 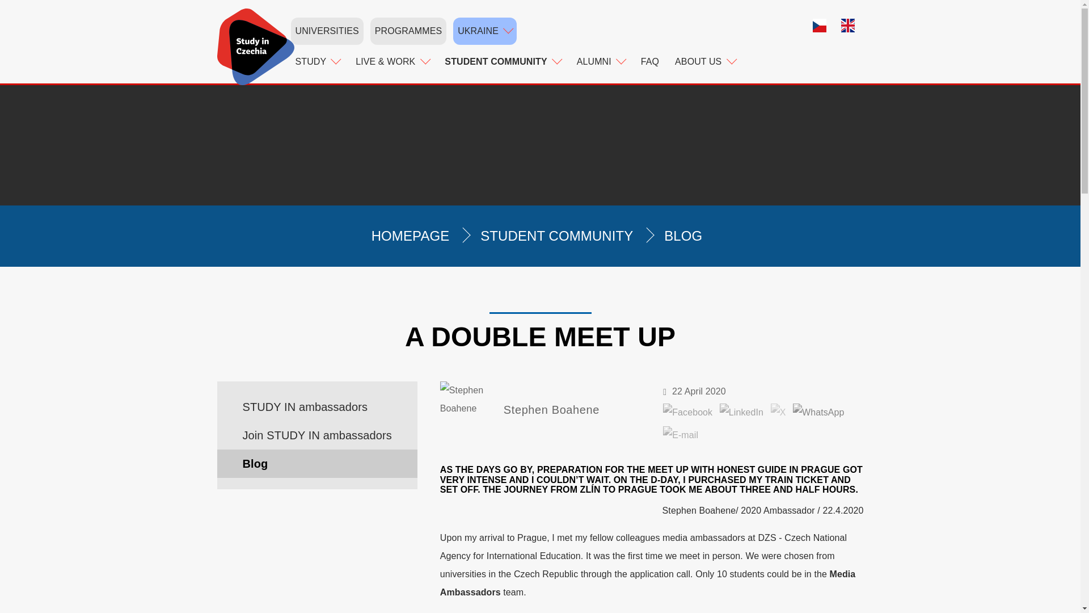 I want to click on Study programmes in the Czech Republic, so click(x=408, y=31).